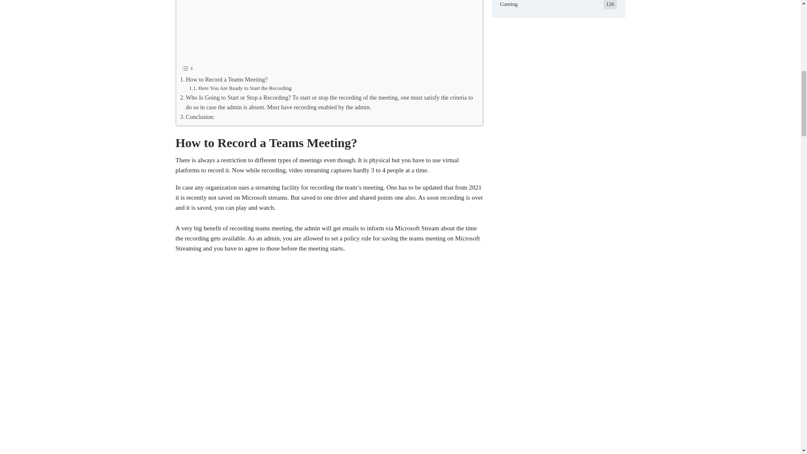 The width and height of the screenshot is (807, 454). What do you see at coordinates (224, 79) in the screenshot?
I see `How to Record a Teams Meeting?` at bounding box center [224, 79].